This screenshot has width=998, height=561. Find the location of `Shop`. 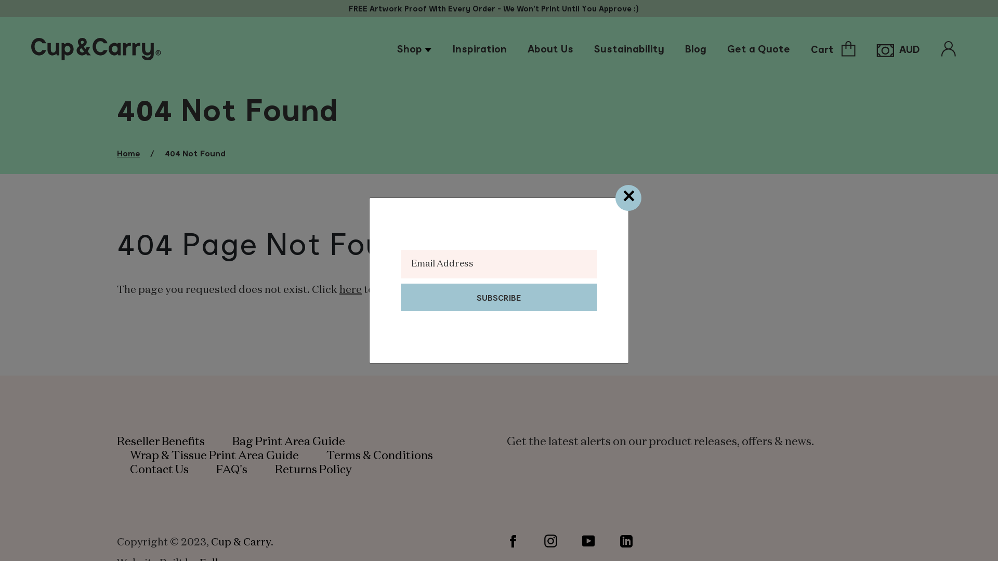

Shop is located at coordinates (415, 49).